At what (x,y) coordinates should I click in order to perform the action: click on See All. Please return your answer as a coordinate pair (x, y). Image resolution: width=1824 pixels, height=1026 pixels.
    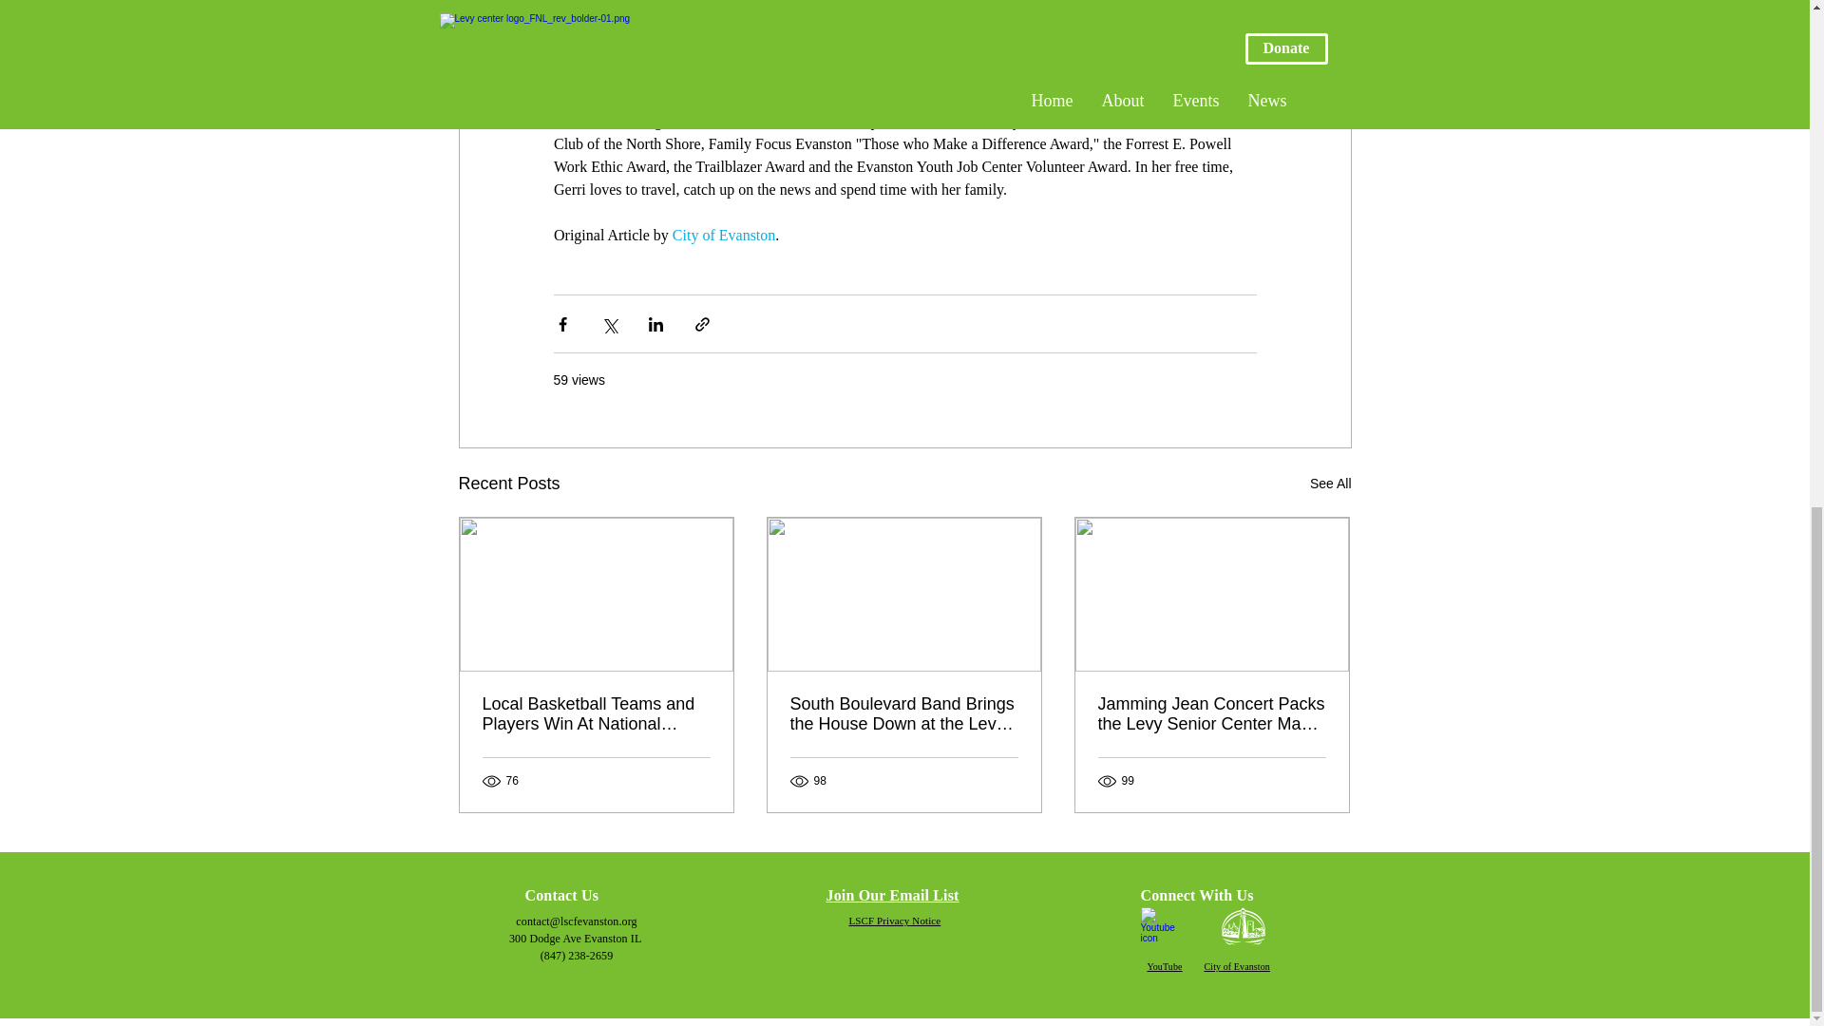
    Looking at the image, I should click on (1330, 483).